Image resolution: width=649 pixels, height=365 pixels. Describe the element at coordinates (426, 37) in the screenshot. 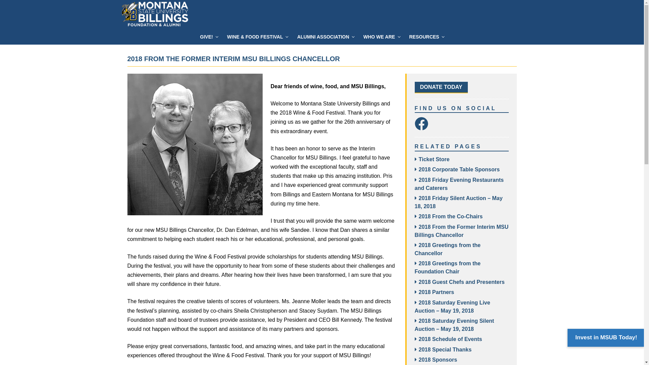

I see `RESOURCES` at that location.